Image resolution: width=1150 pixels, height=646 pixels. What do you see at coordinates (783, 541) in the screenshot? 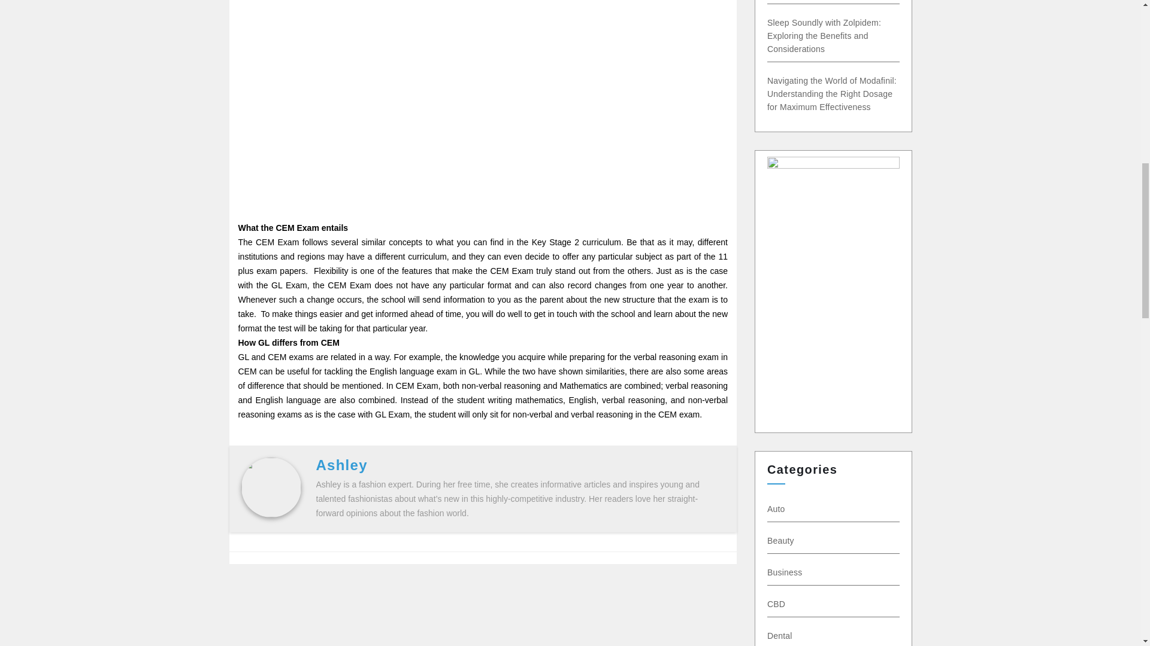
I see `Beauty` at bounding box center [783, 541].